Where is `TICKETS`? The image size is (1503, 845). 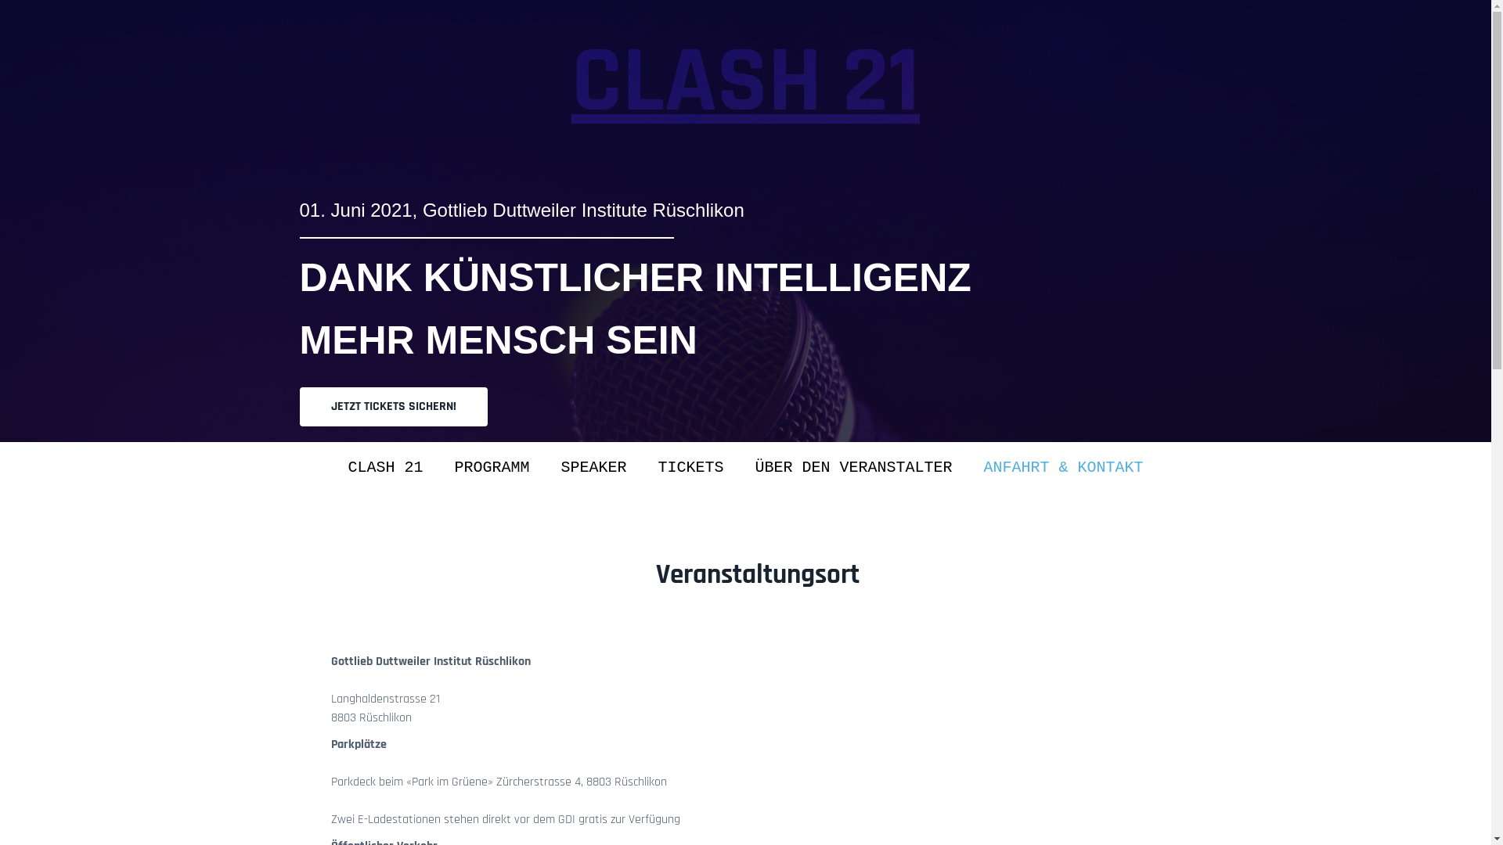 TICKETS is located at coordinates (690, 468).